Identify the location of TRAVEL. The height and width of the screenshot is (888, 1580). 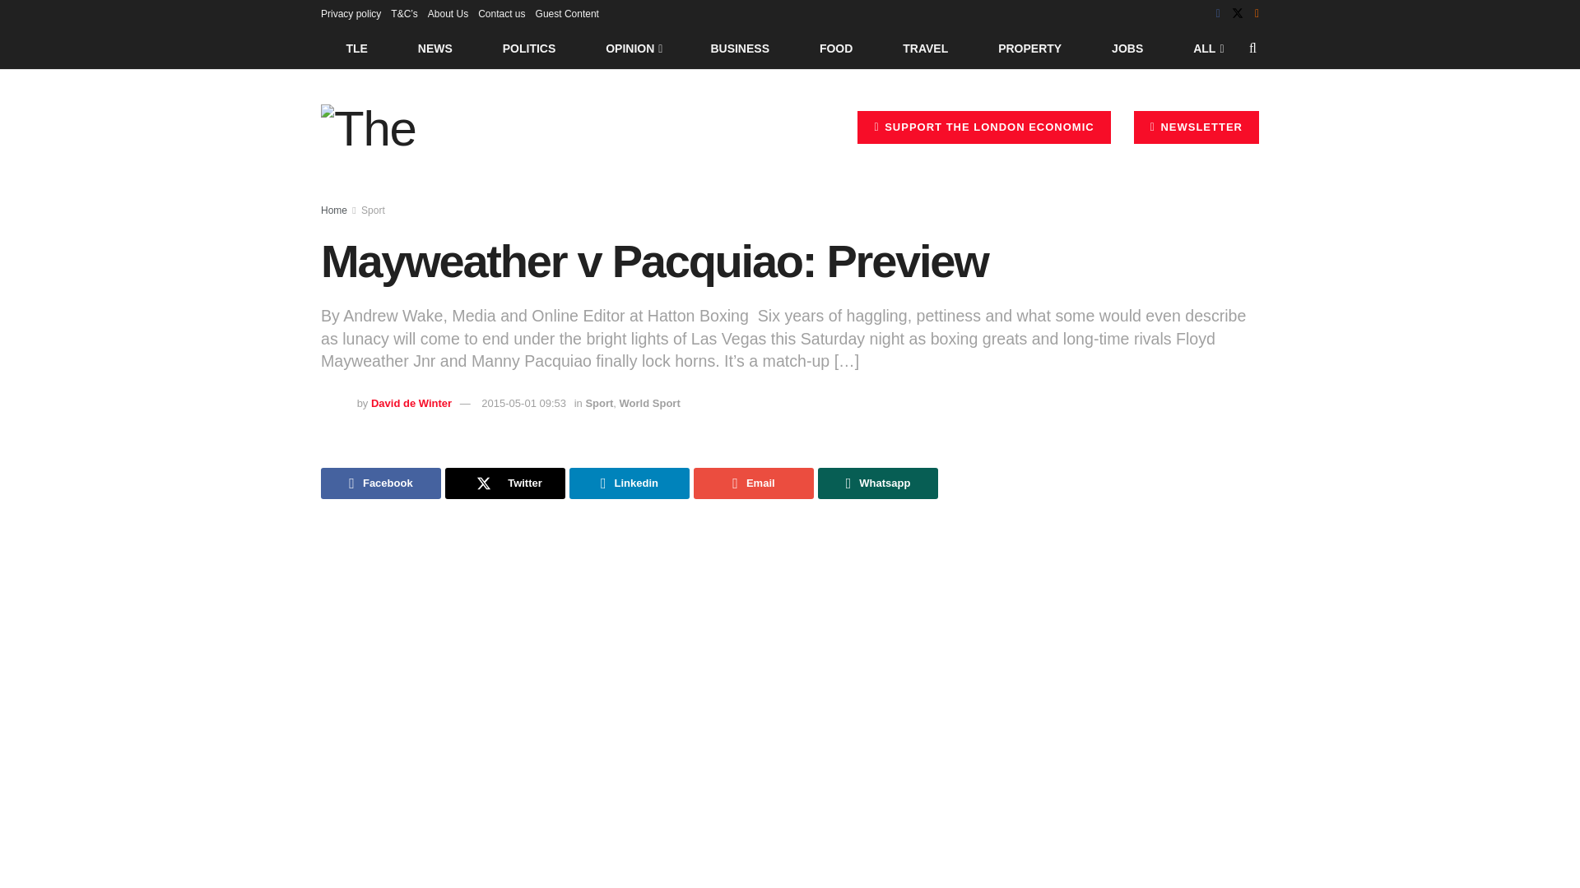
(925, 48).